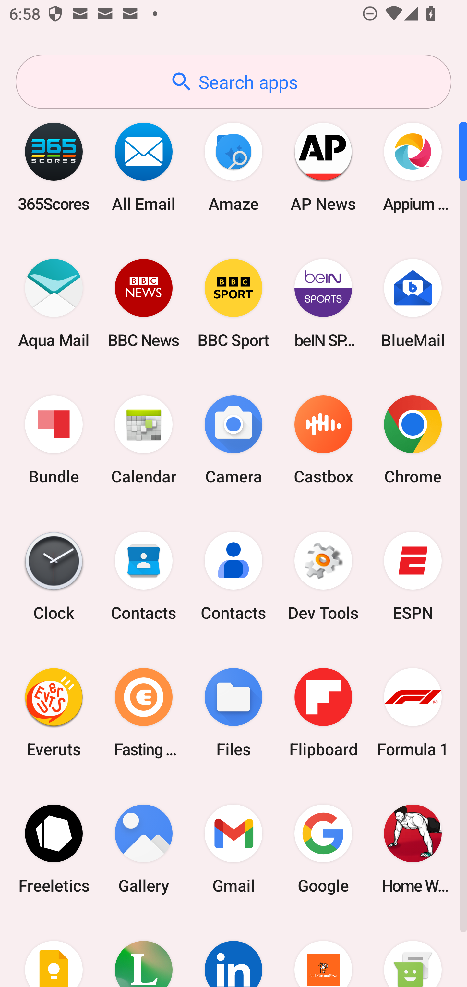  Describe the element at coordinates (413, 576) in the screenshot. I see `ESPN` at that location.